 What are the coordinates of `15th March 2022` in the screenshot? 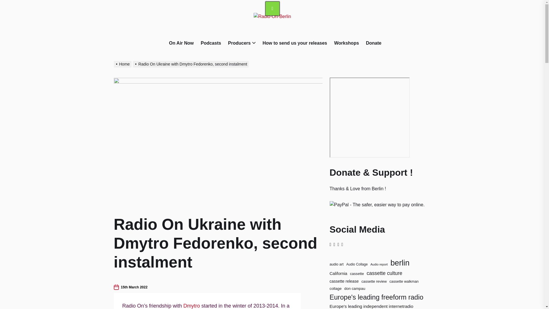 It's located at (134, 287).